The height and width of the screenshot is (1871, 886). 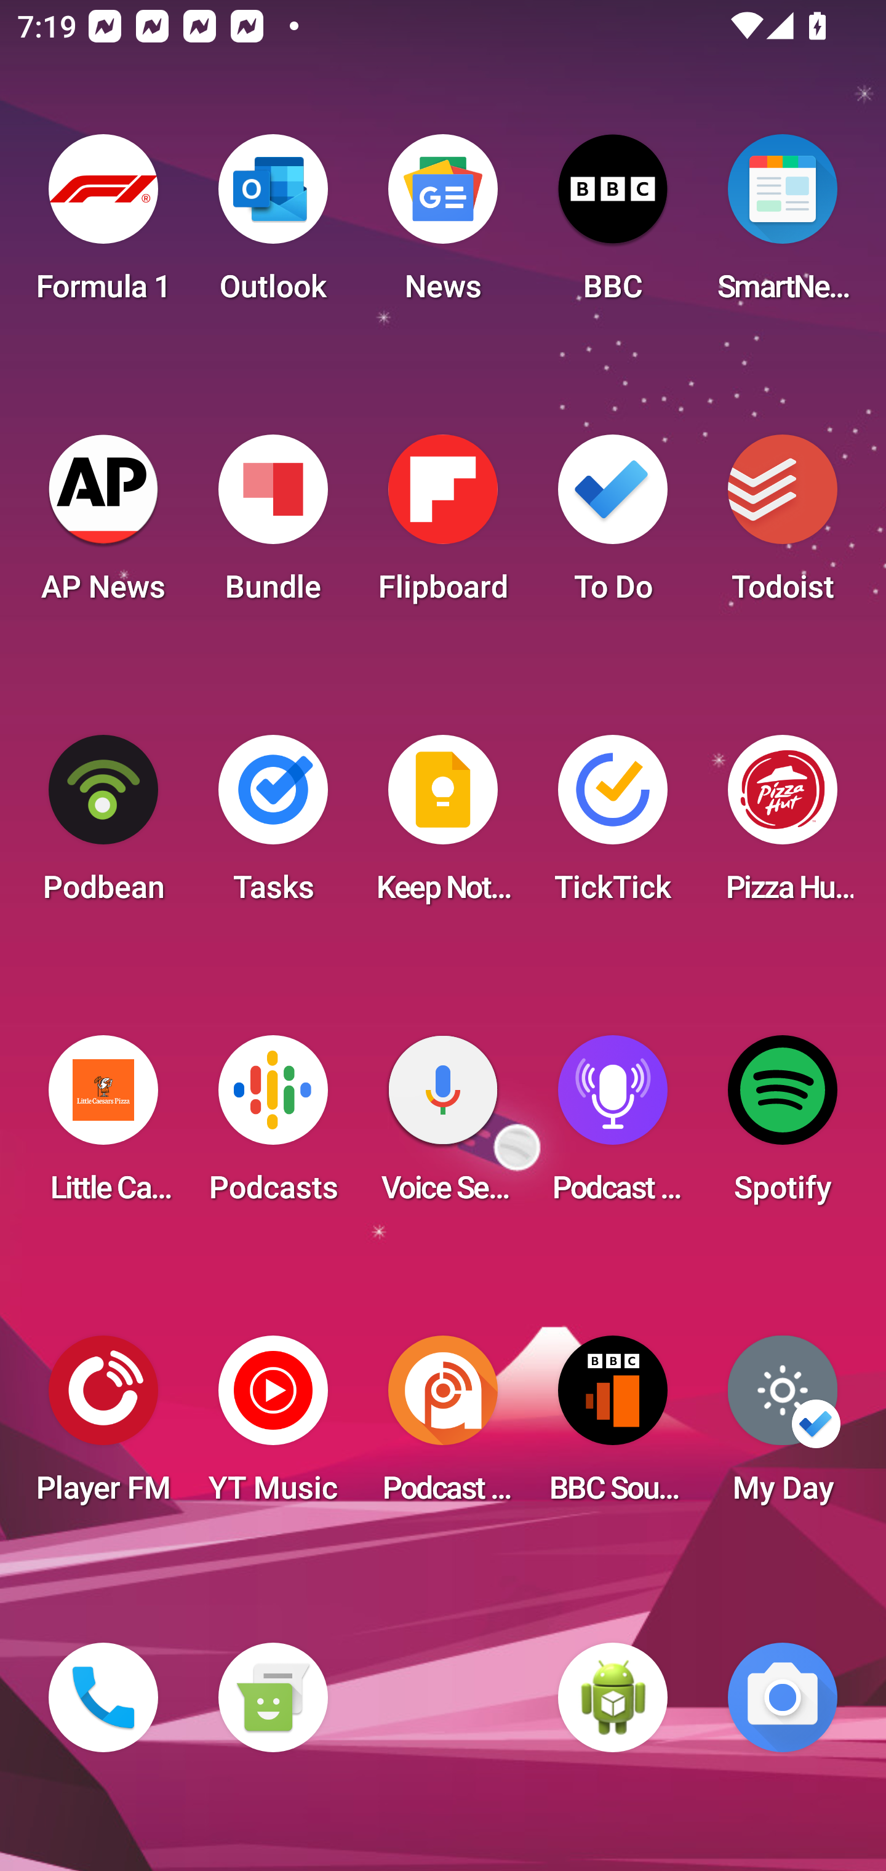 I want to click on Pizza Hut HK & Macau, so click(x=783, y=826).